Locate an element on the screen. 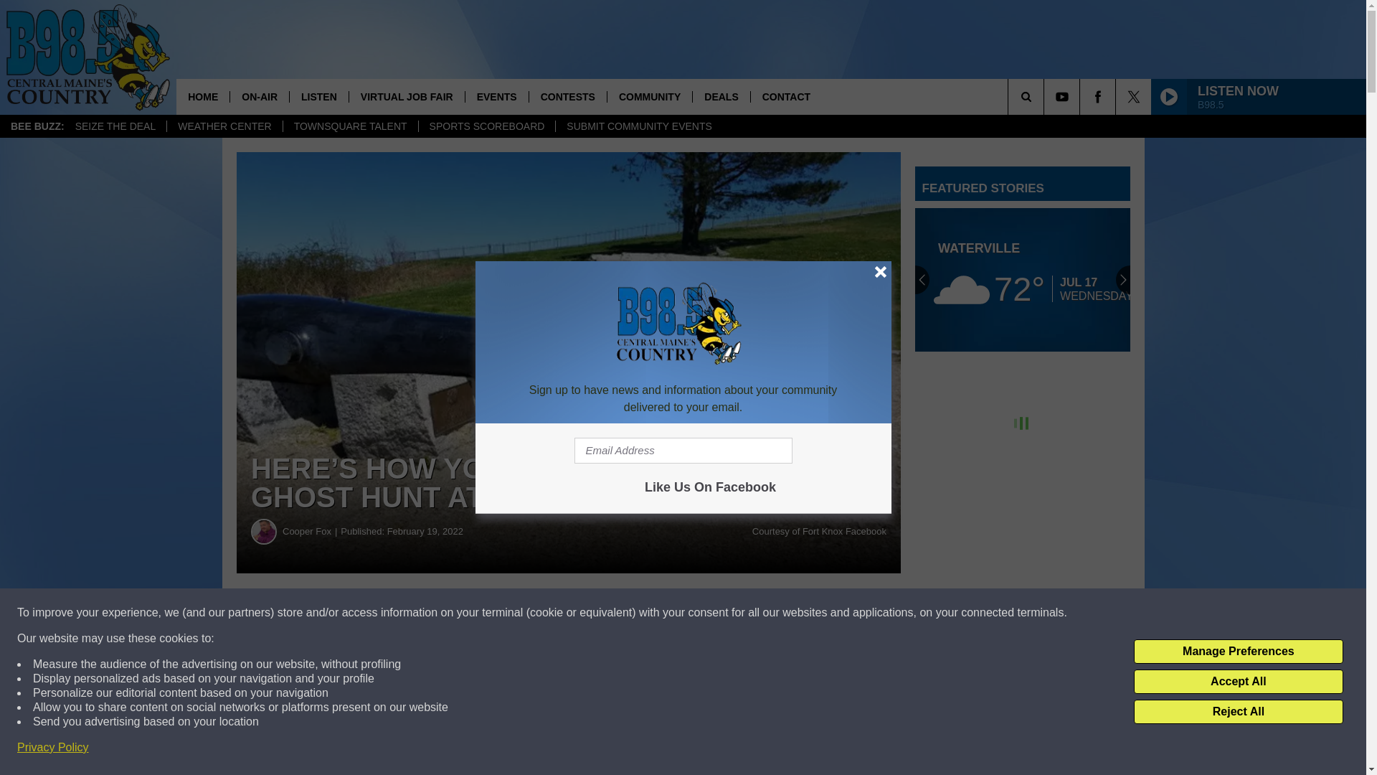  Accept All is located at coordinates (1238, 682).